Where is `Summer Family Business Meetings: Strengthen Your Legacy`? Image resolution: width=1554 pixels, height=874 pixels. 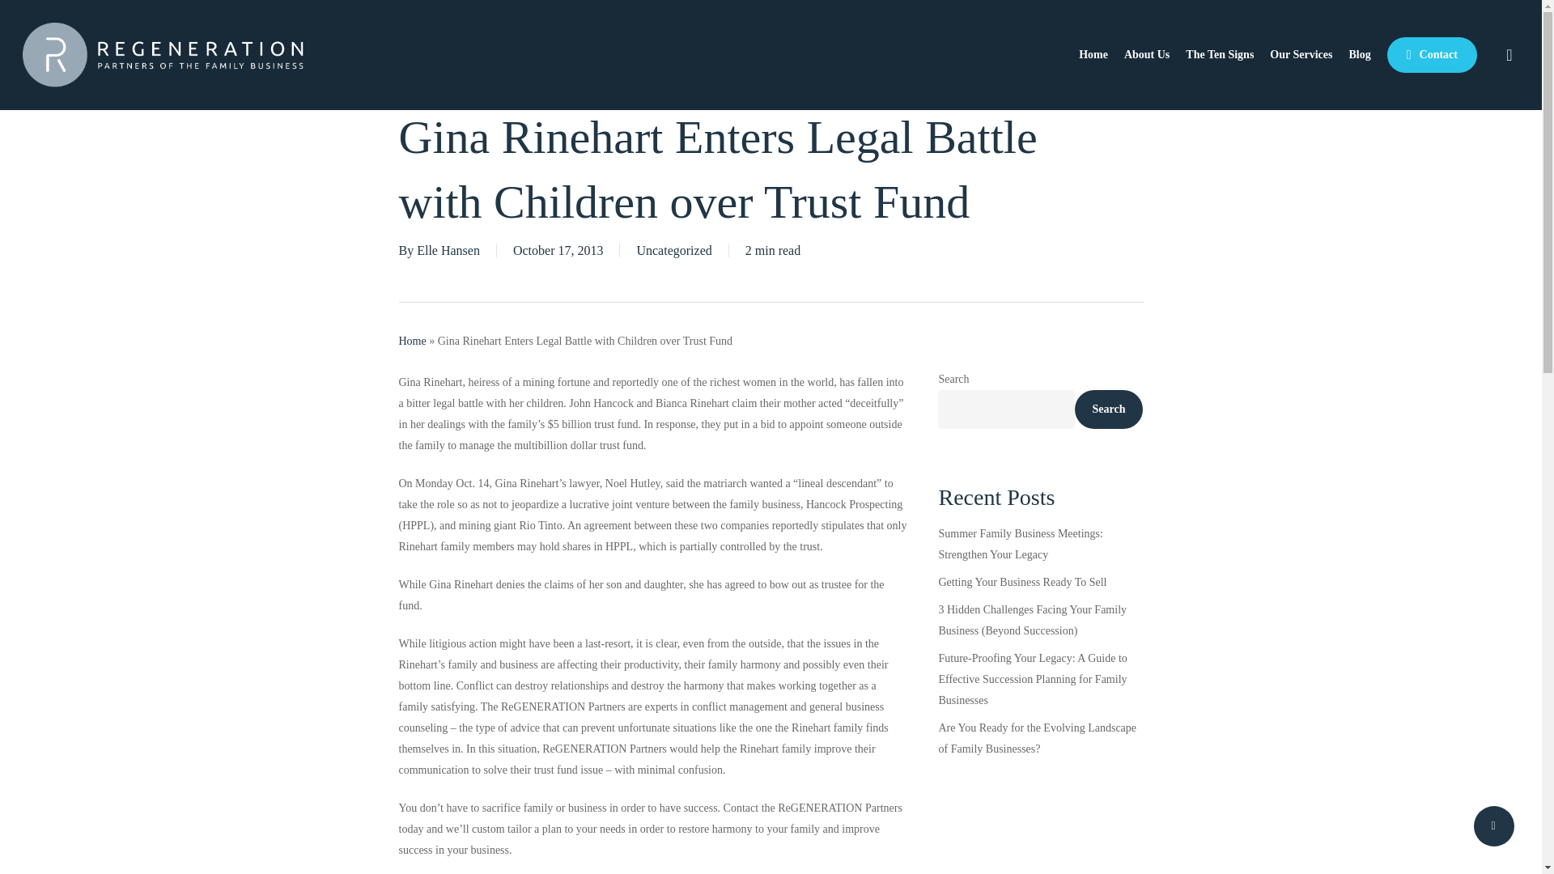 Summer Family Business Meetings: Strengthen Your Legacy is located at coordinates (1040, 544).